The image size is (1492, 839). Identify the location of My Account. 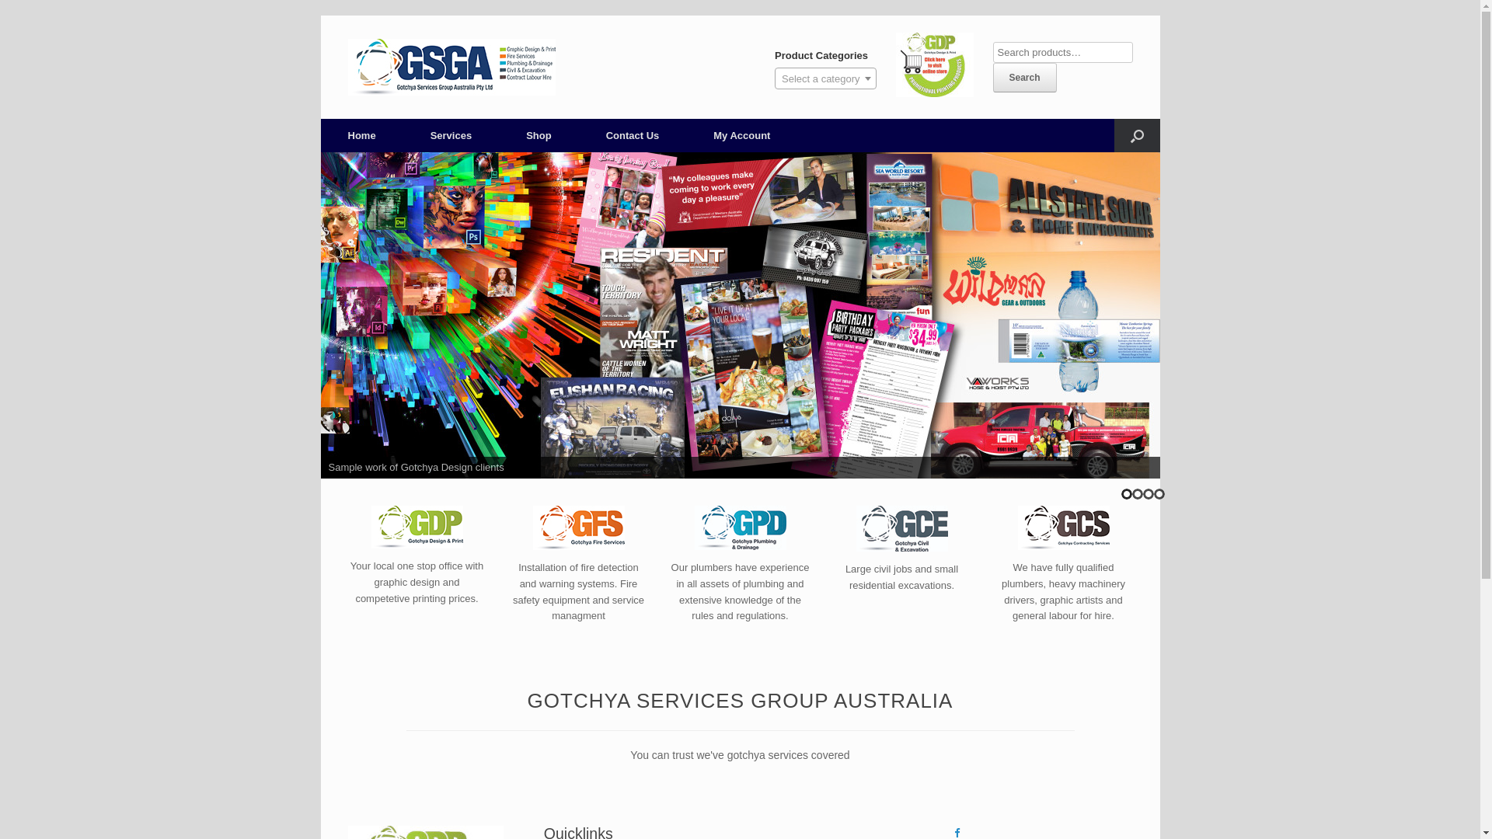
(741, 135).